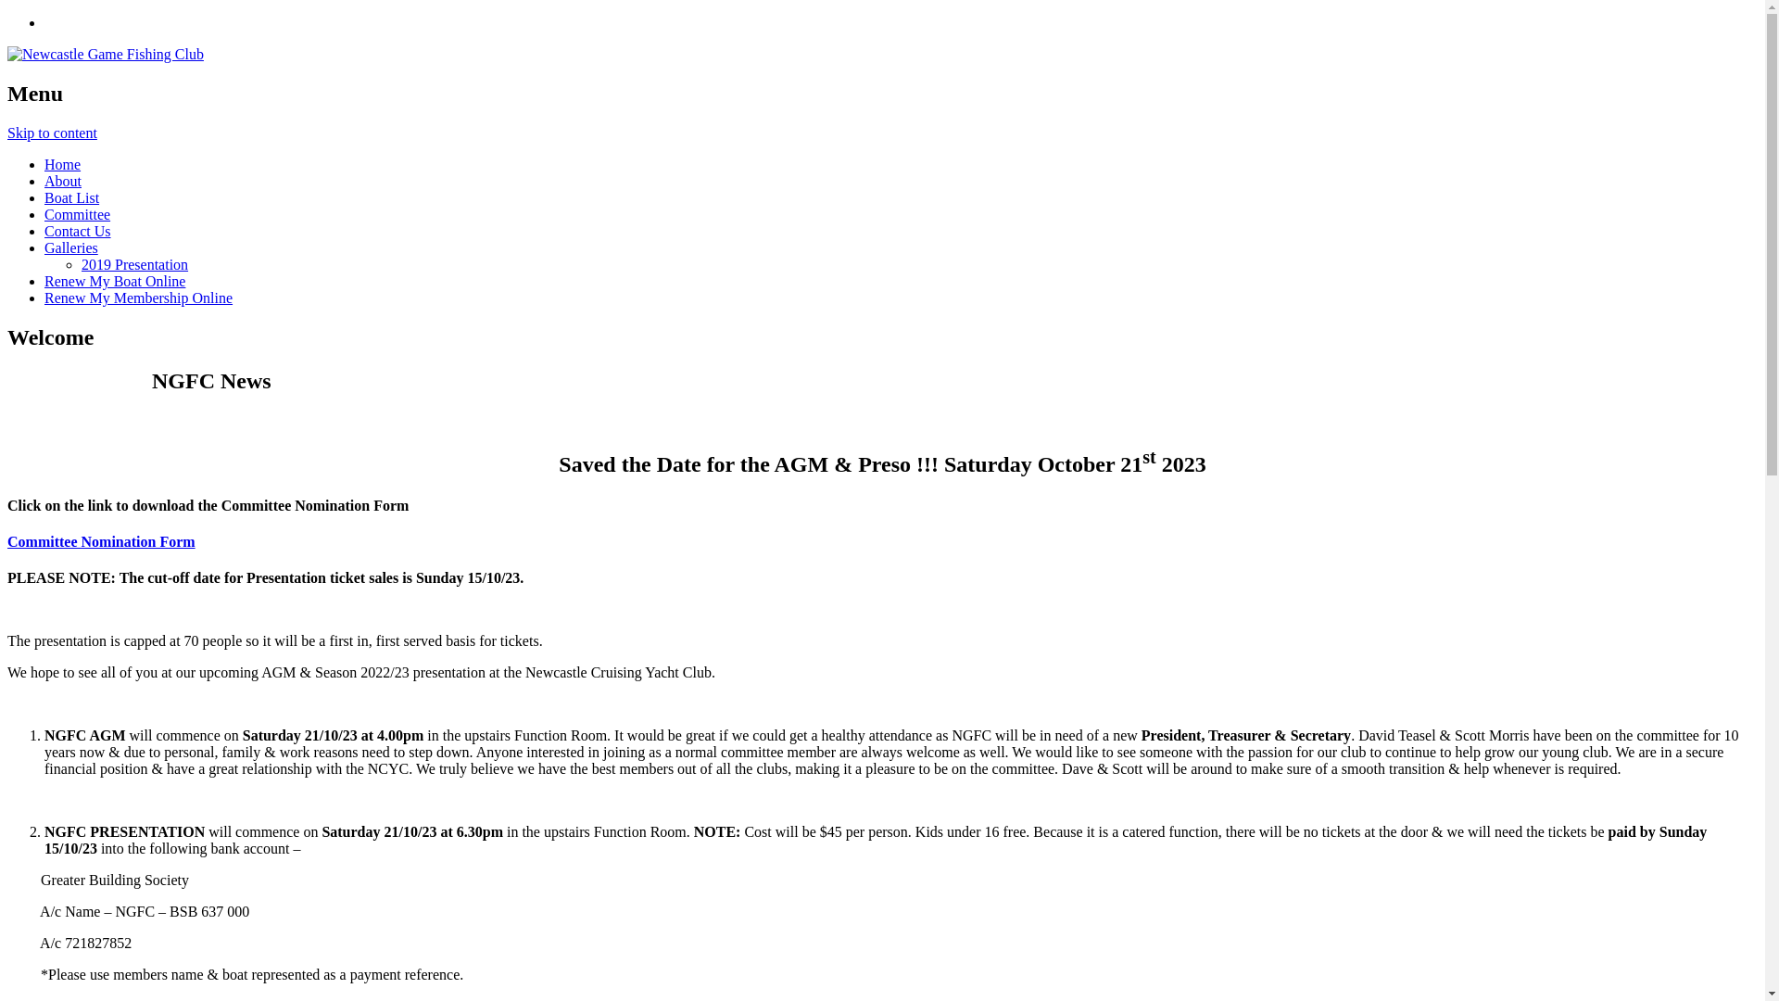 Image resolution: width=1779 pixels, height=1001 pixels. What do you see at coordinates (78, 232) in the screenshot?
I see `Contact Us` at bounding box center [78, 232].